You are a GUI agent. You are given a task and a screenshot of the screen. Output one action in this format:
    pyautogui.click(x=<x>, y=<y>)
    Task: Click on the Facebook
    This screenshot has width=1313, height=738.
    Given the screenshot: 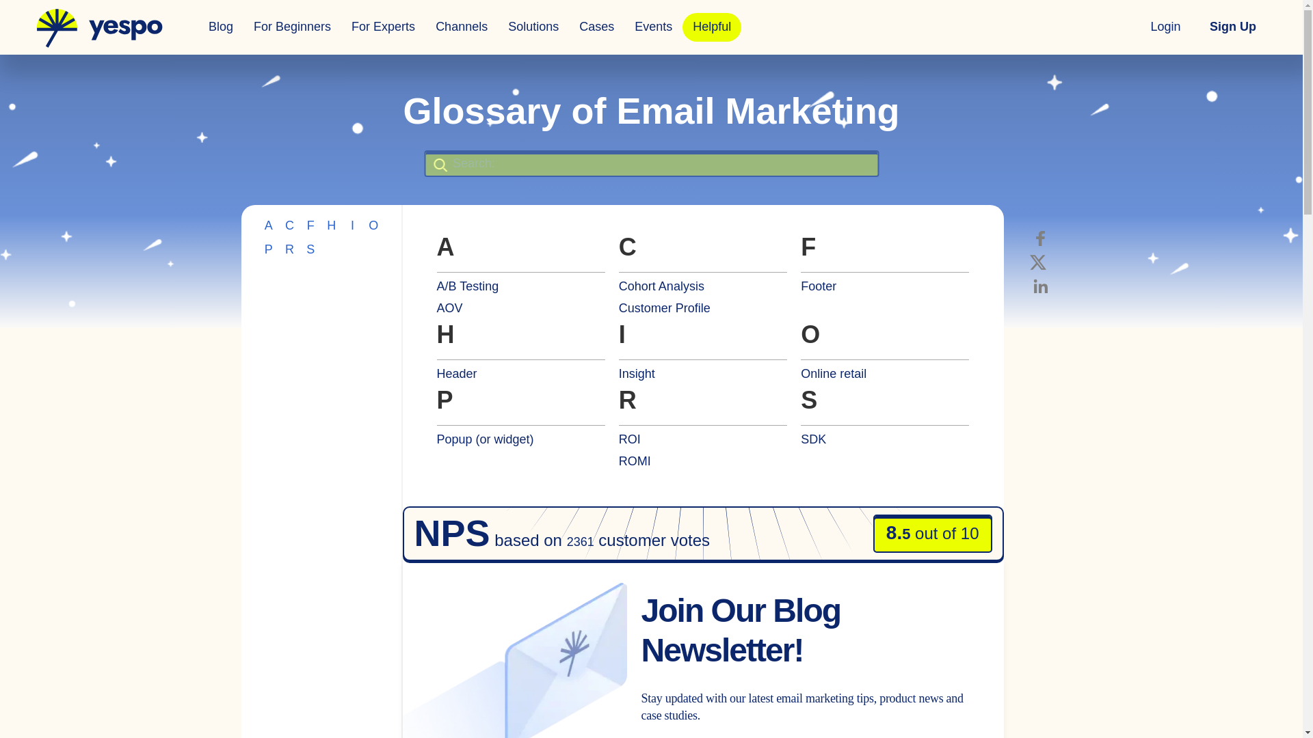 What is the action you would take?
    pyautogui.click(x=1040, y=238)
    